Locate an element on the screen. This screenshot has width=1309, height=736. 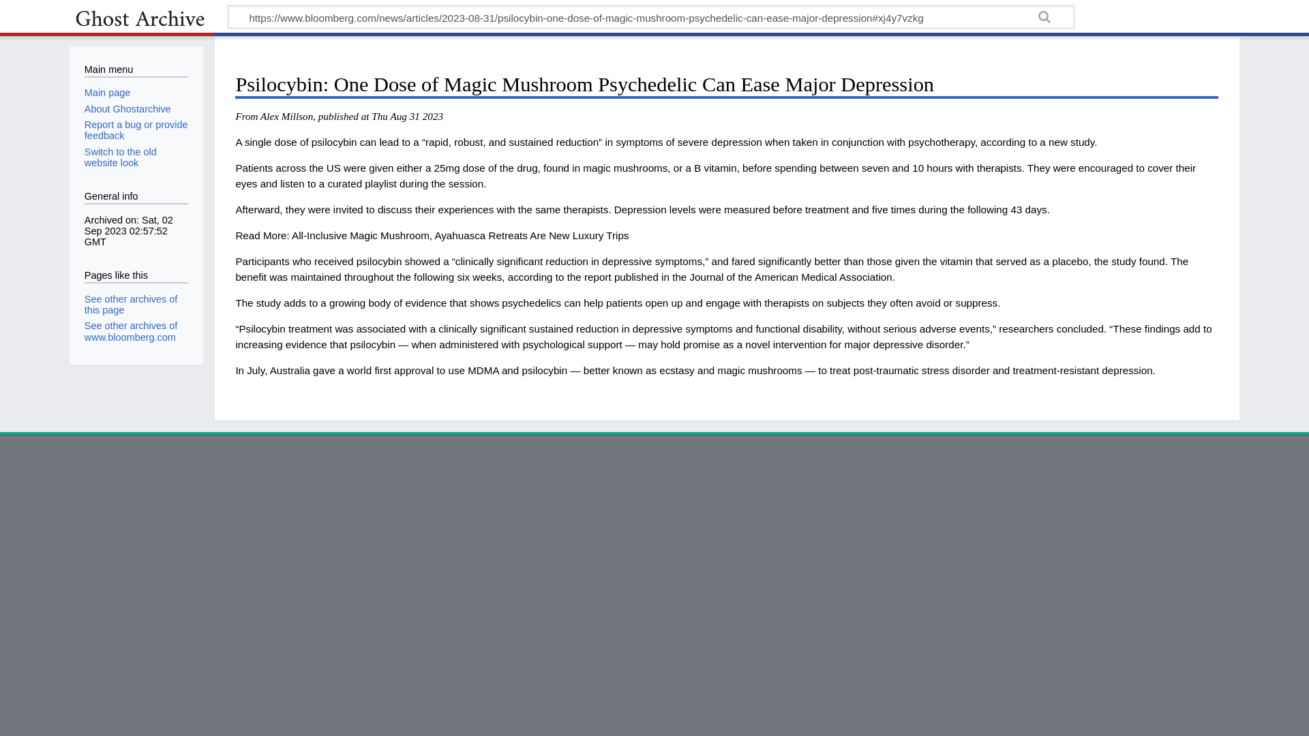
See other archives of www.bloomberg.com is located at coordinates (131, 331).